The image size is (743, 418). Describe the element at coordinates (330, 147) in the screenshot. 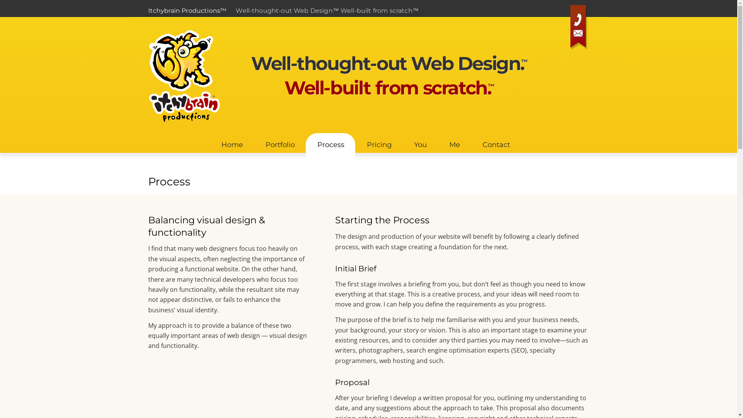

I see `Process` at that location.